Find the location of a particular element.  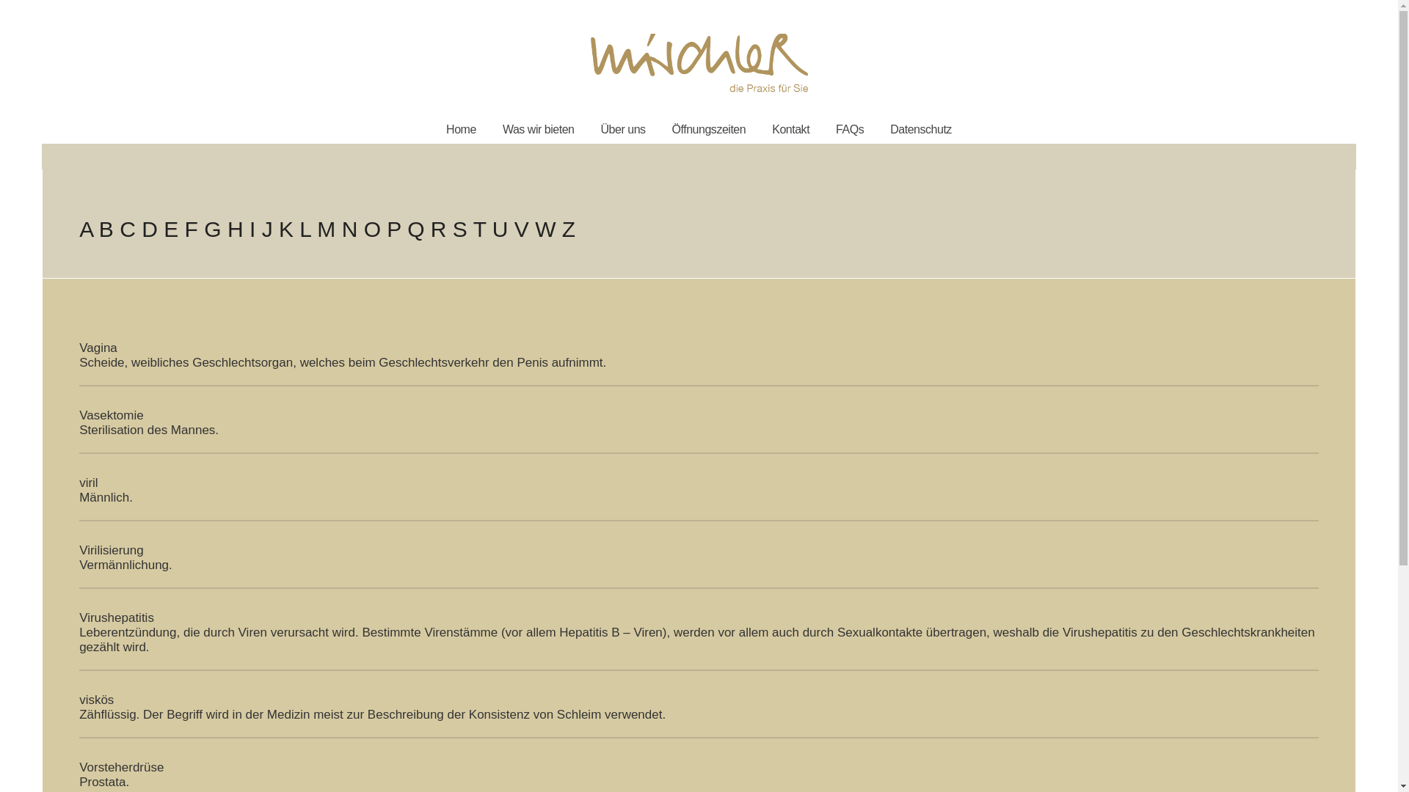

S is located at coordinates (460, 229).